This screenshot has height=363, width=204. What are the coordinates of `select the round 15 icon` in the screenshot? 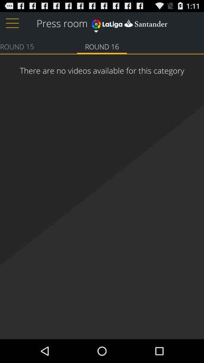 It's located at (17, 46).